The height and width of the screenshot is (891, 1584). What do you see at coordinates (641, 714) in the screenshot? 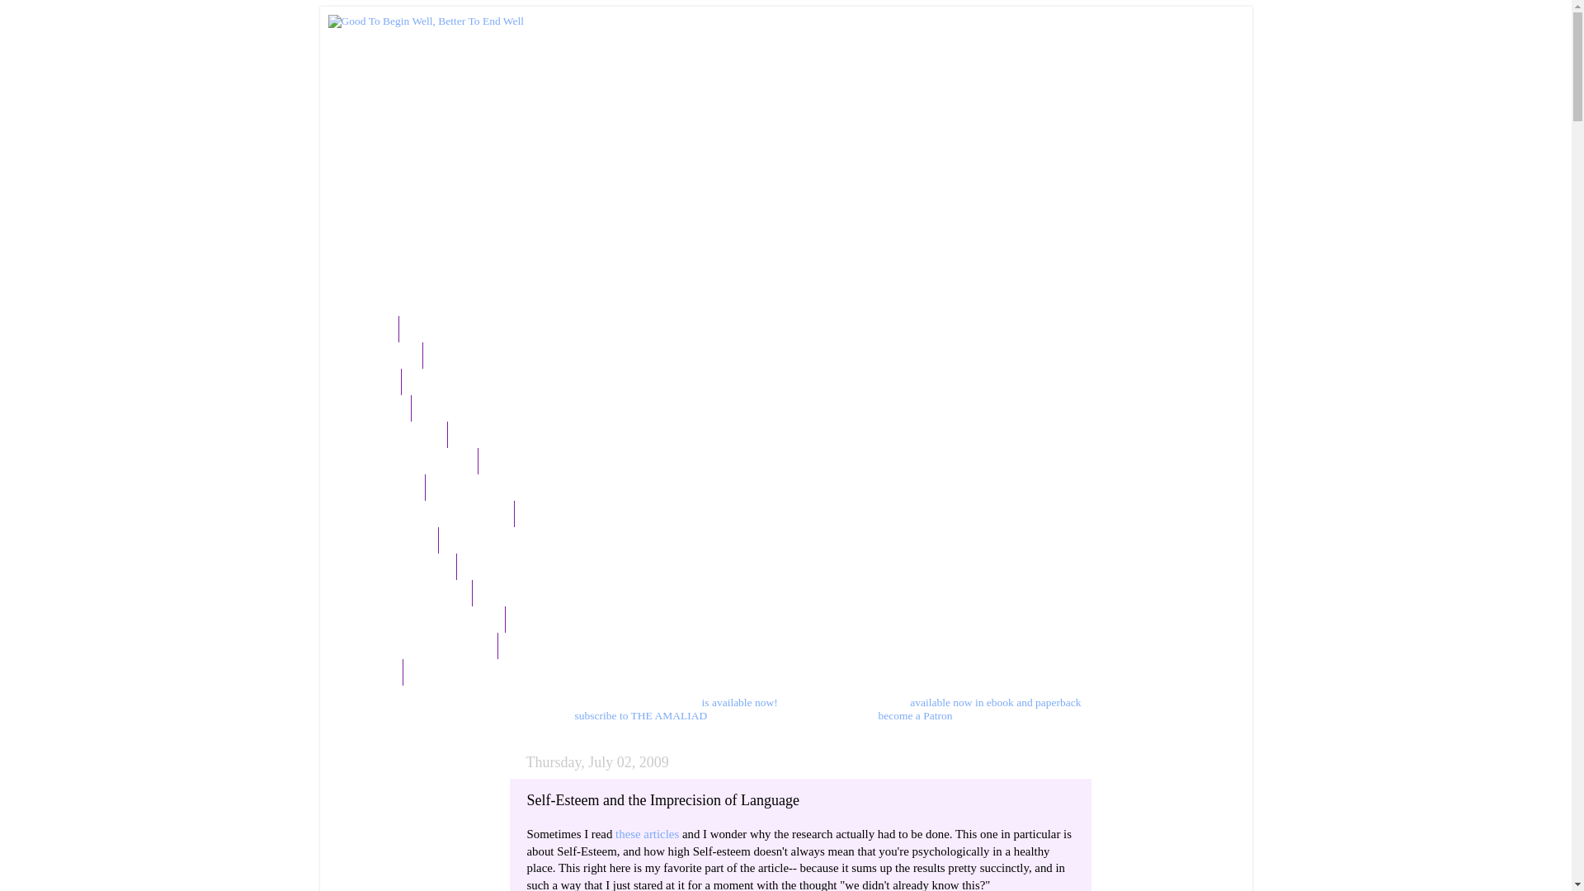
I see `subscribe to THE AMALIAD` at bounding box center [641, 714].